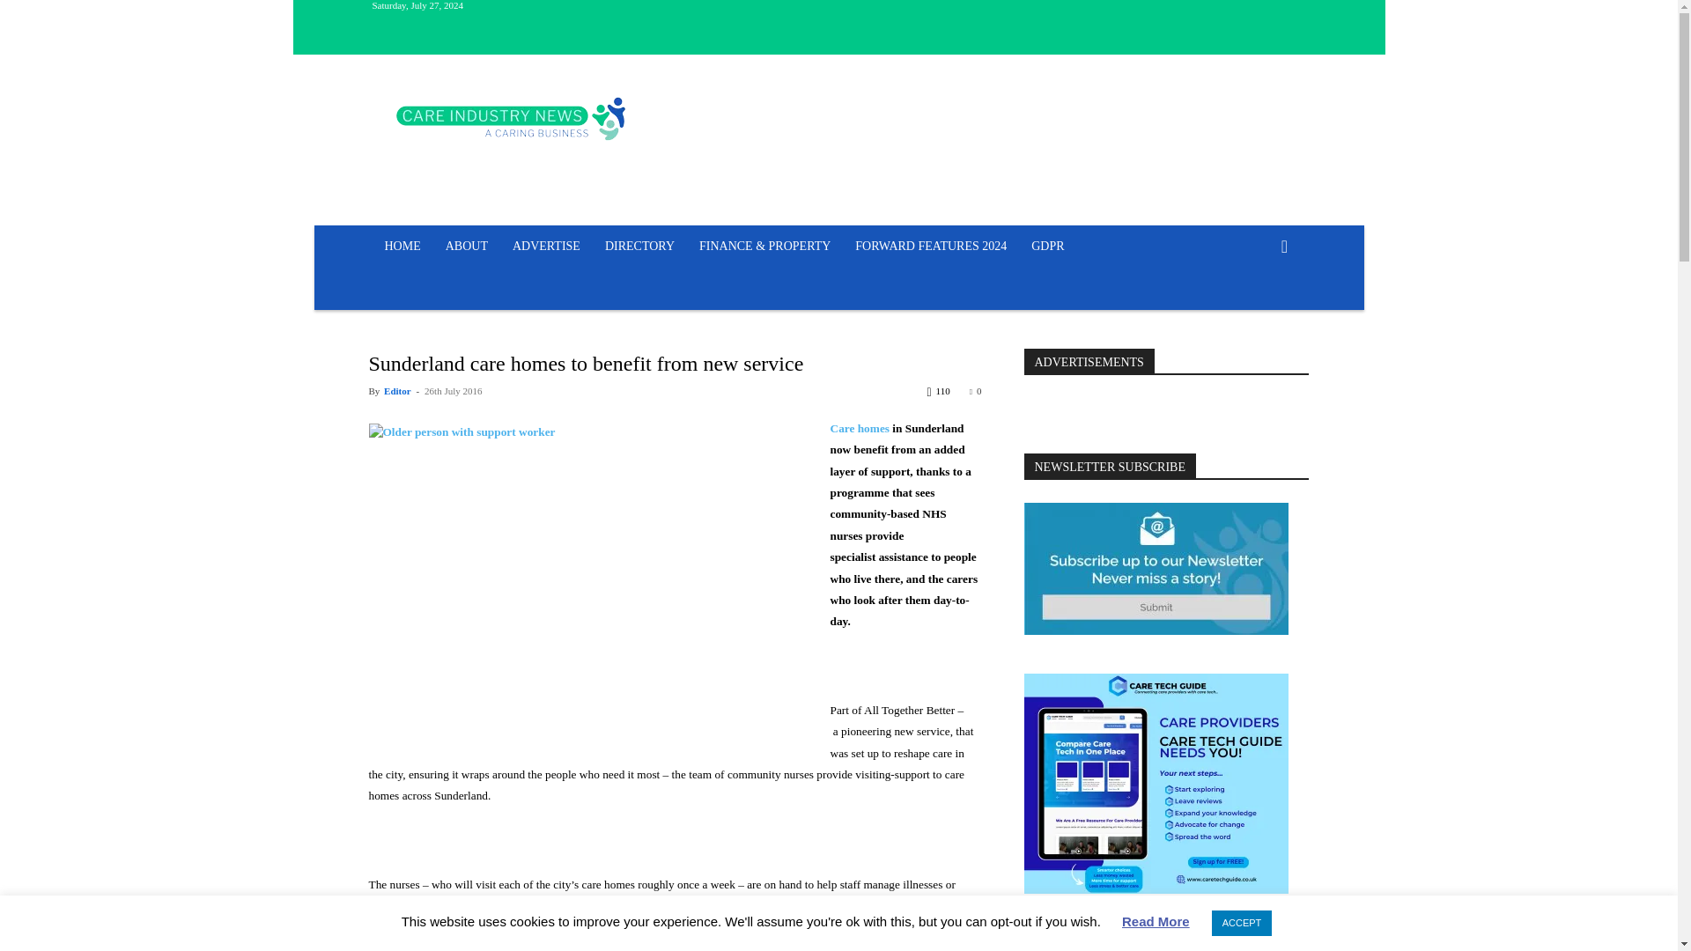 This screenshot has height=951, width=1691. Describe the element at coordinates (860, 428) in the screenshot. I see `Care homes` at that location.